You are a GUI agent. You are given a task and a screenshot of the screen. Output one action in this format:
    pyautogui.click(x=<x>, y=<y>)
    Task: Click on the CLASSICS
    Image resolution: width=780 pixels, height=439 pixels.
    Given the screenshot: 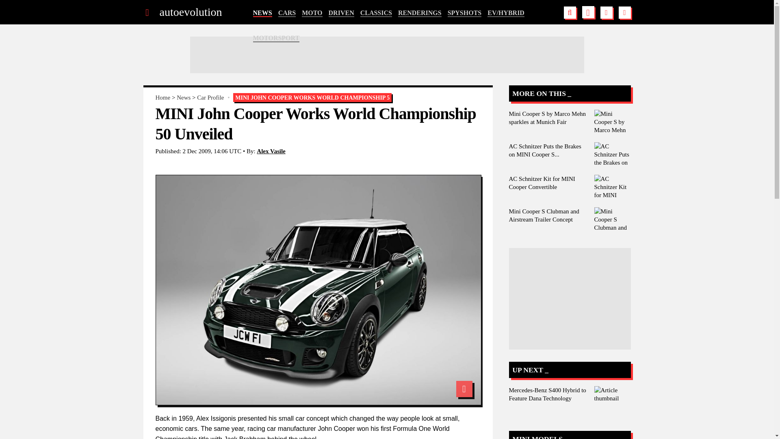 What is the action you would take?
    pyautogui.click(x=376, y=13)
    